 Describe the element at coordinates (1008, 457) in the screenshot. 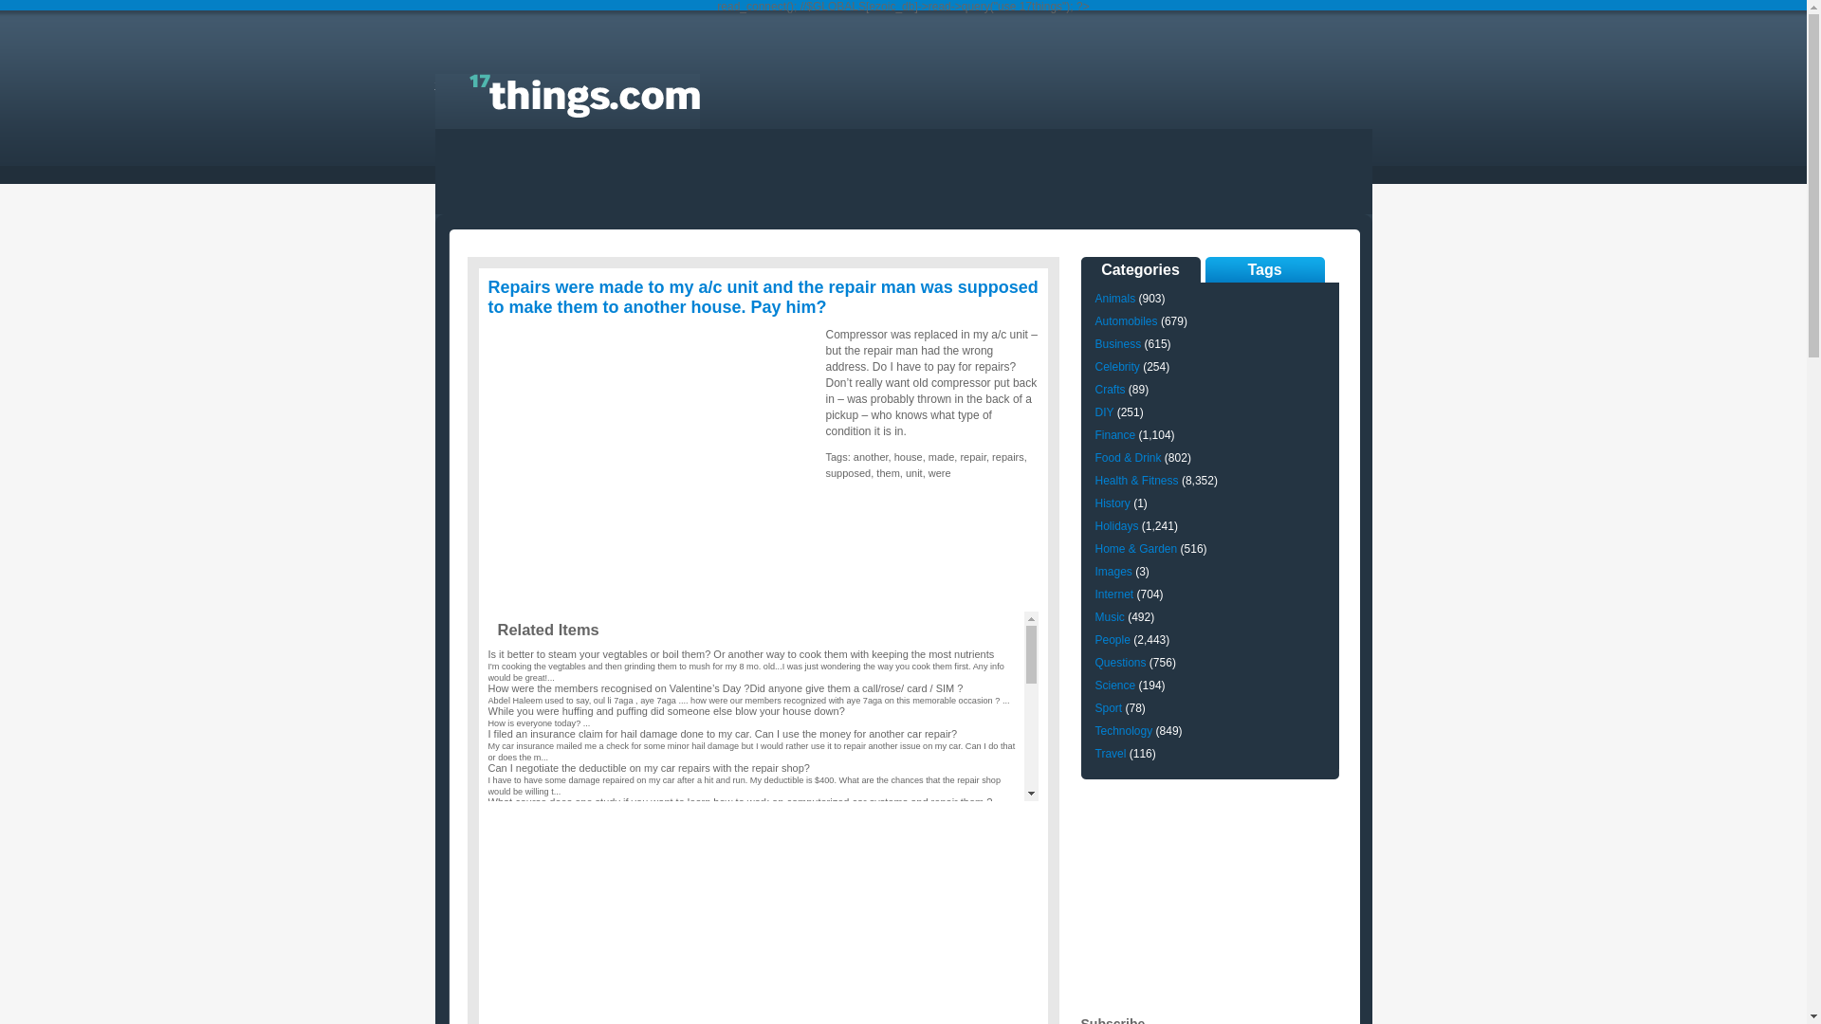

I see `repairs` at that location.